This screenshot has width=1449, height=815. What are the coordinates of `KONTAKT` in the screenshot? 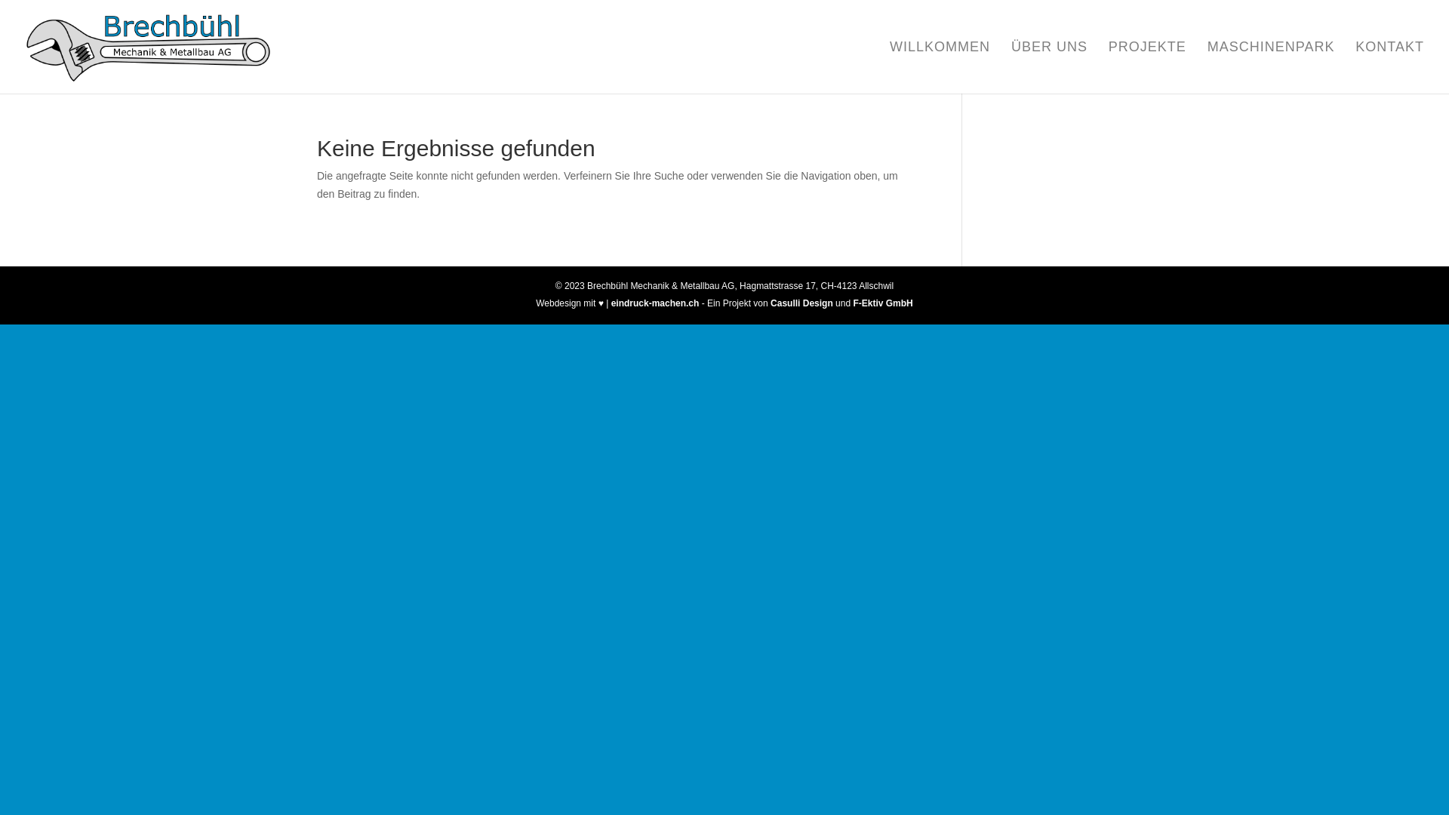 It's located at (1390, 68).